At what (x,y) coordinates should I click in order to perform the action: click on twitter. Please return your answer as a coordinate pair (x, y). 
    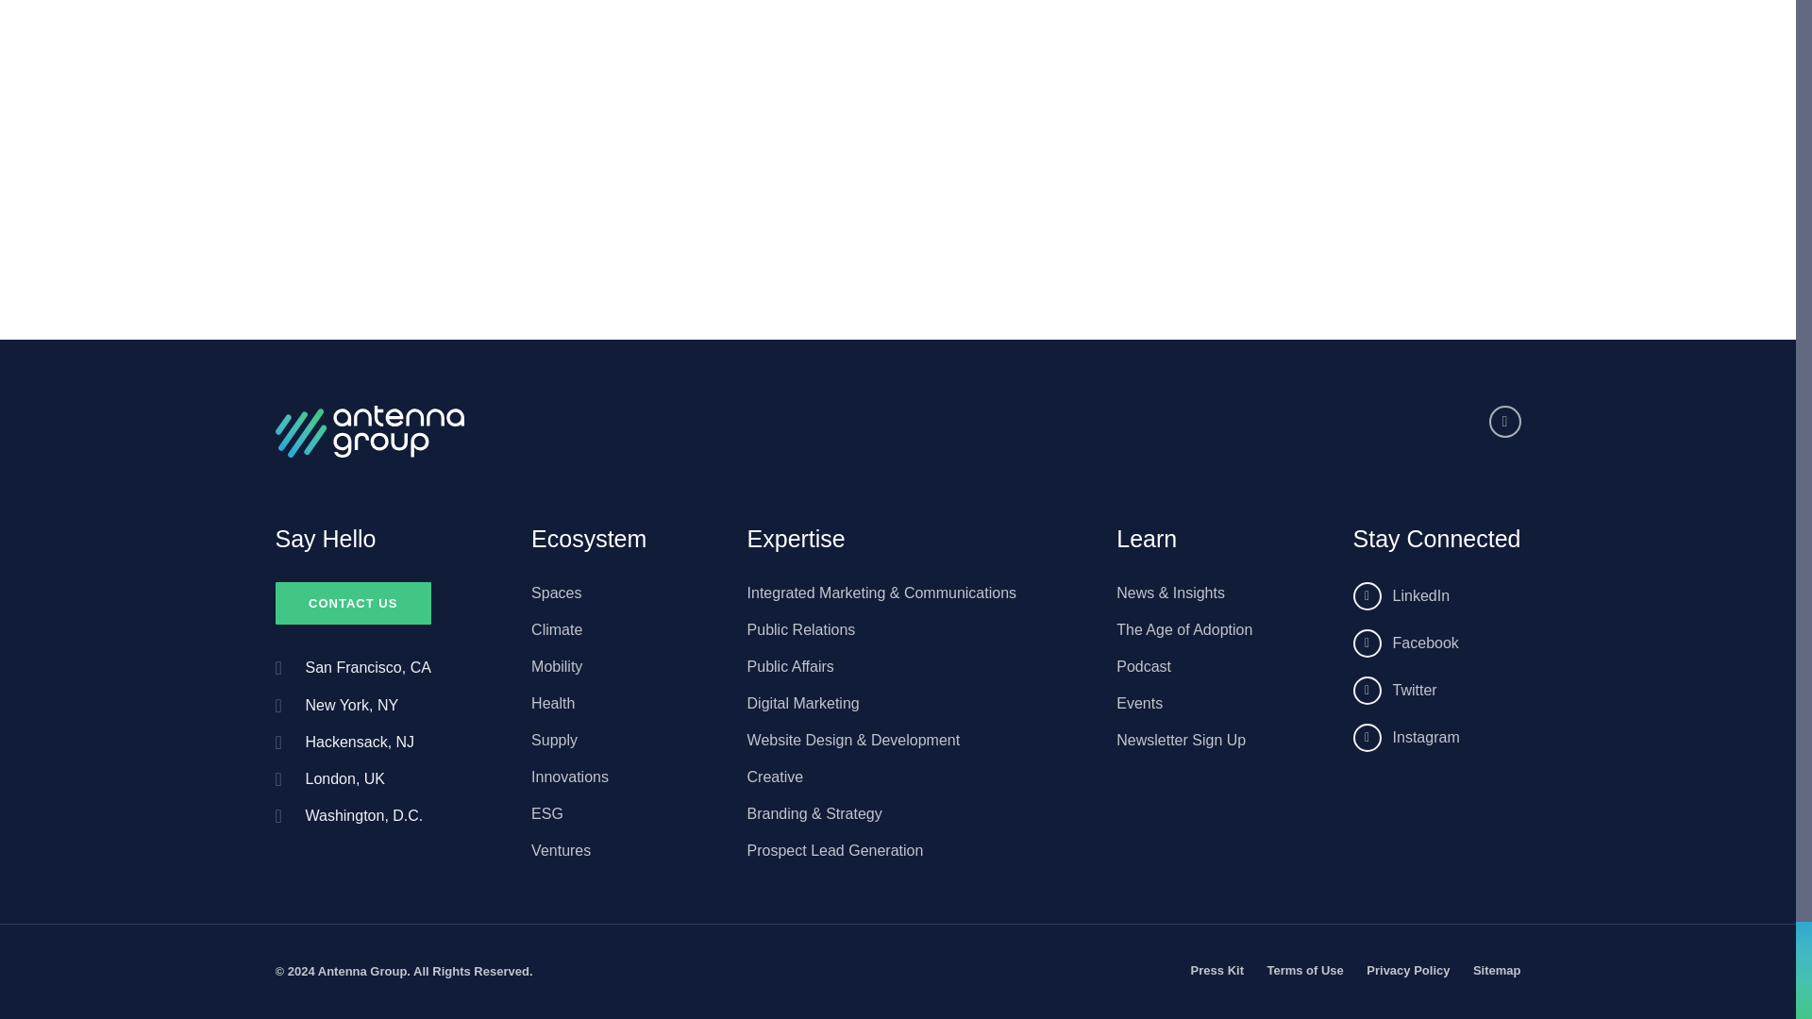
    Looking at the image, I should click on (1437, 691).